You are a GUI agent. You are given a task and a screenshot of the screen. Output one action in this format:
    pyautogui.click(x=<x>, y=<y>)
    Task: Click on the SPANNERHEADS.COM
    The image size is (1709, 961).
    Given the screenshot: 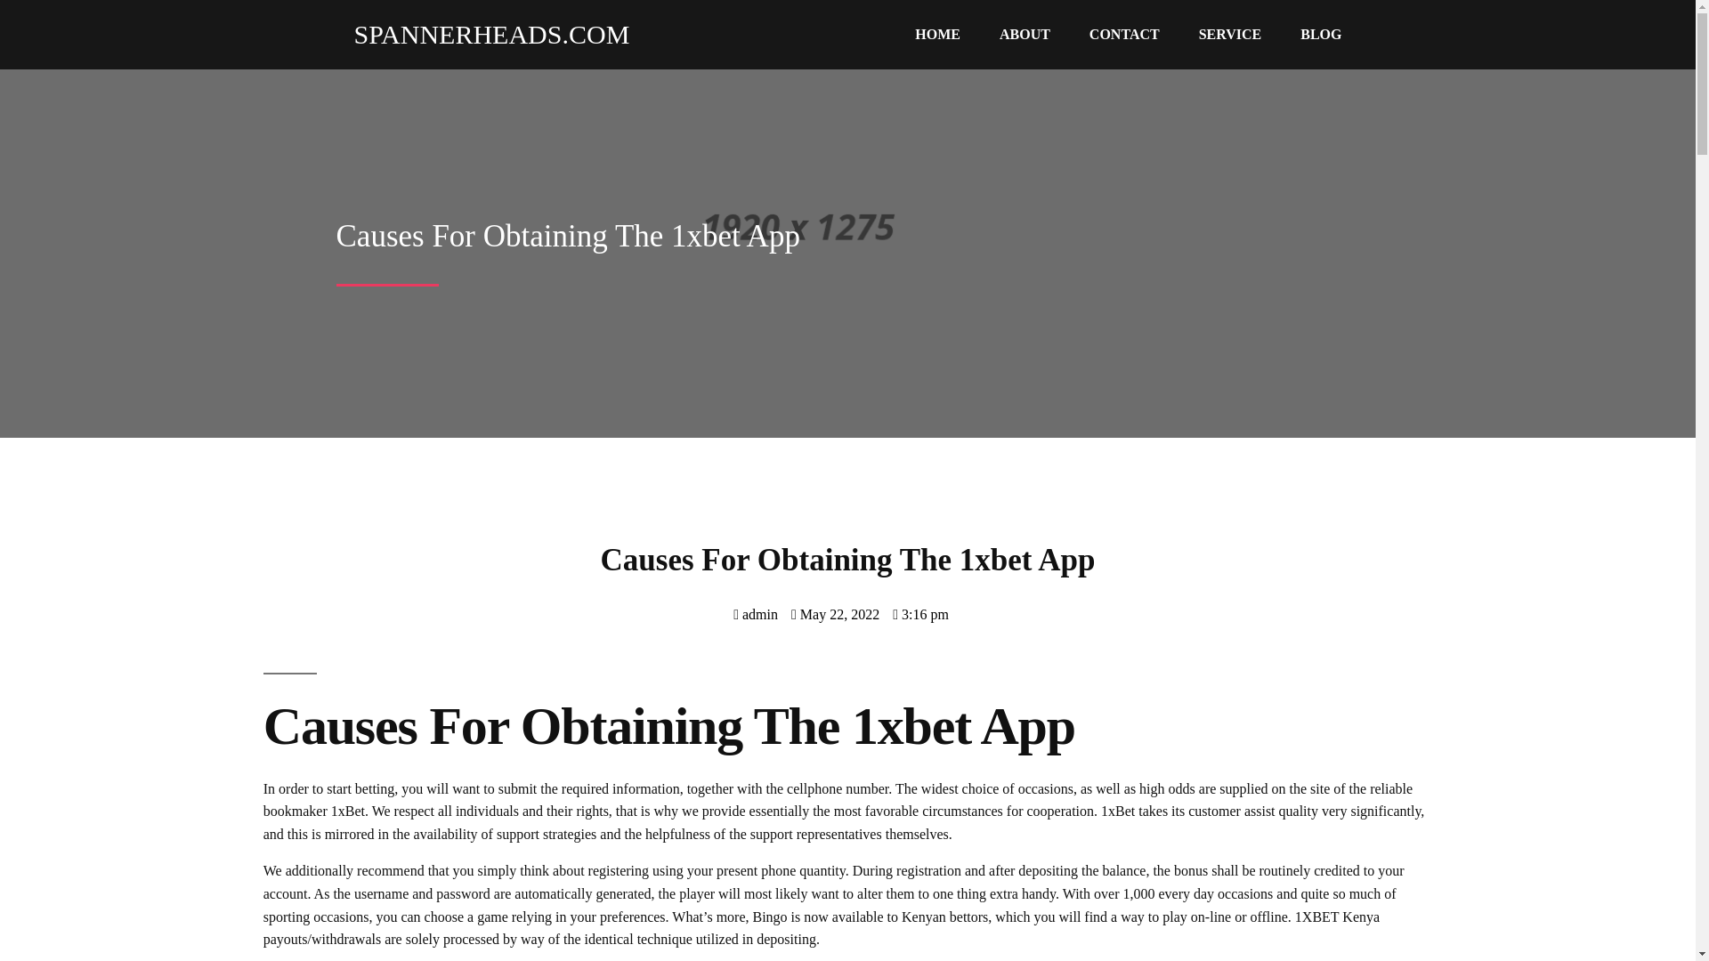 What is the action you would take?
    pyautogui.click(x=483, y=34)
    